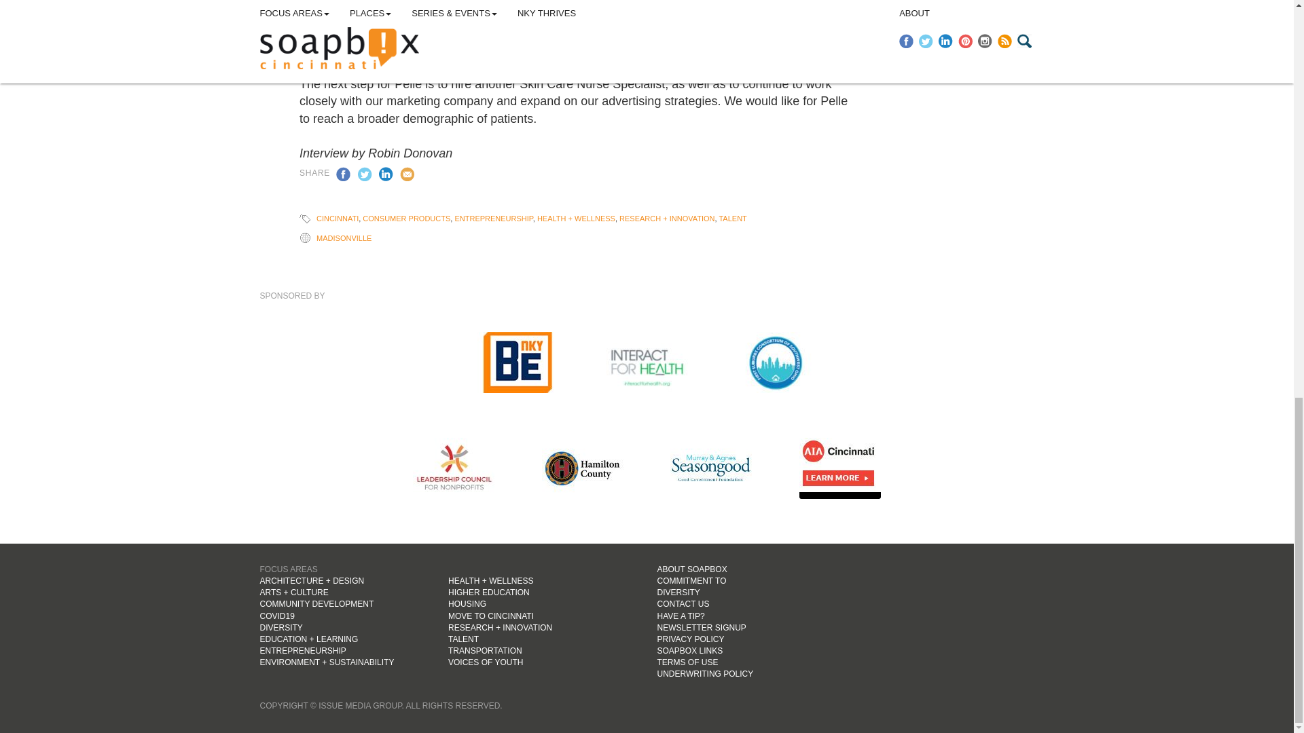 The height and width of the screenshot is (733, 1304). What do you see at coordinates (493, 219) in the screenshot?
I see `View more stories related to Entrepreneurship` at bounding box center [493, 219].